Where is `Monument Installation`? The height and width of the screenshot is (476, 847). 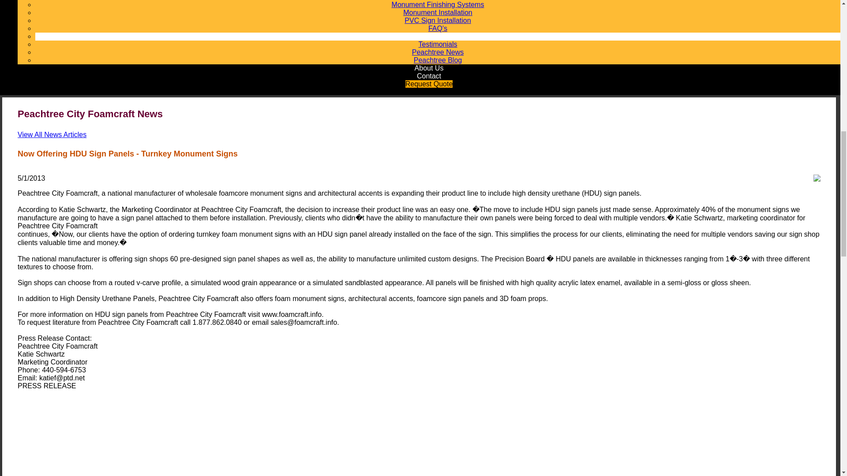 Monument Installation is located at coordinates (438, 12).